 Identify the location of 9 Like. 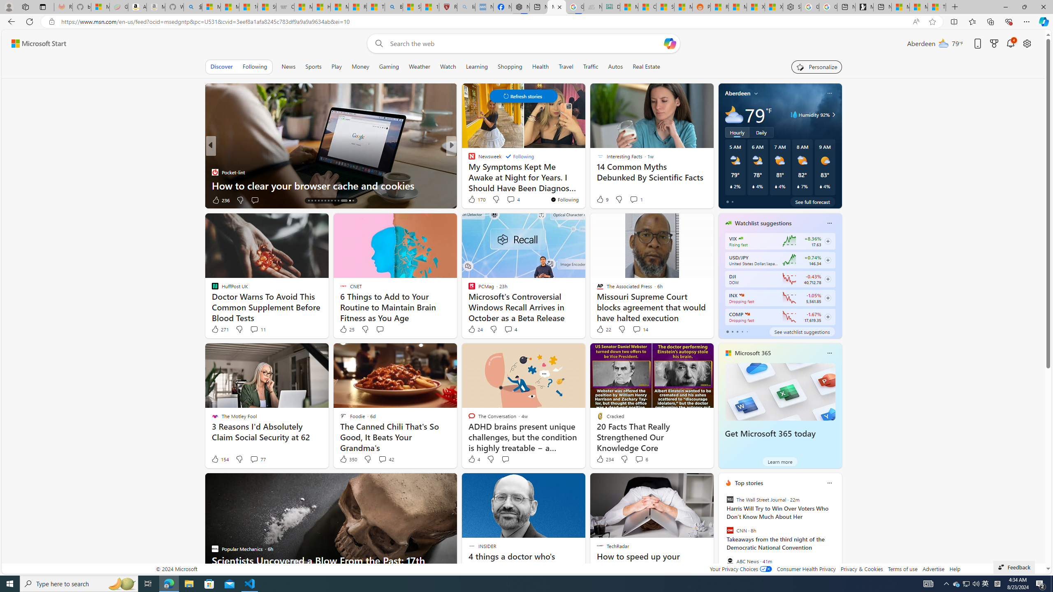
(601, 199).